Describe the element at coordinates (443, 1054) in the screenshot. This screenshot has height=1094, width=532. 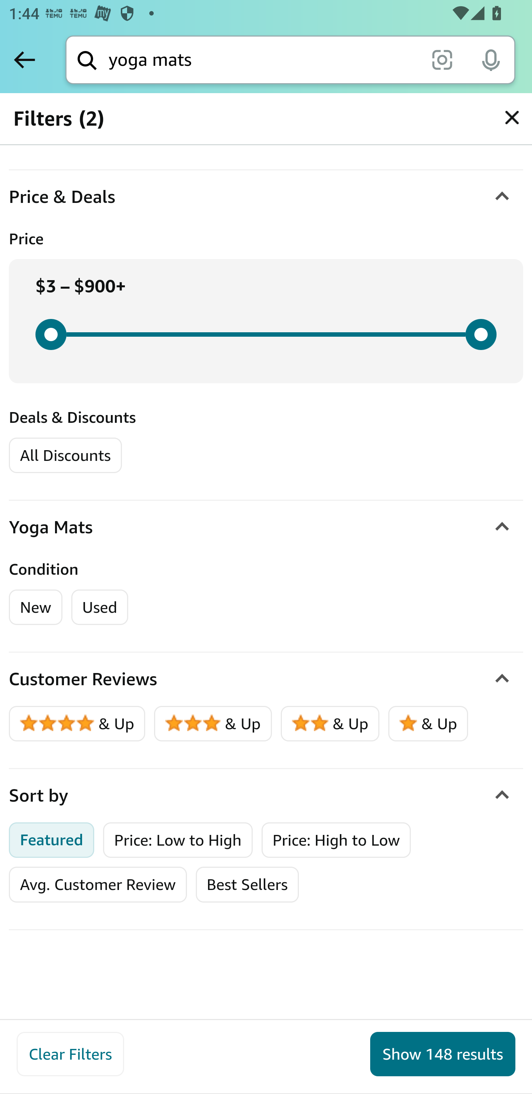
I see `Show 148 results` at that location.